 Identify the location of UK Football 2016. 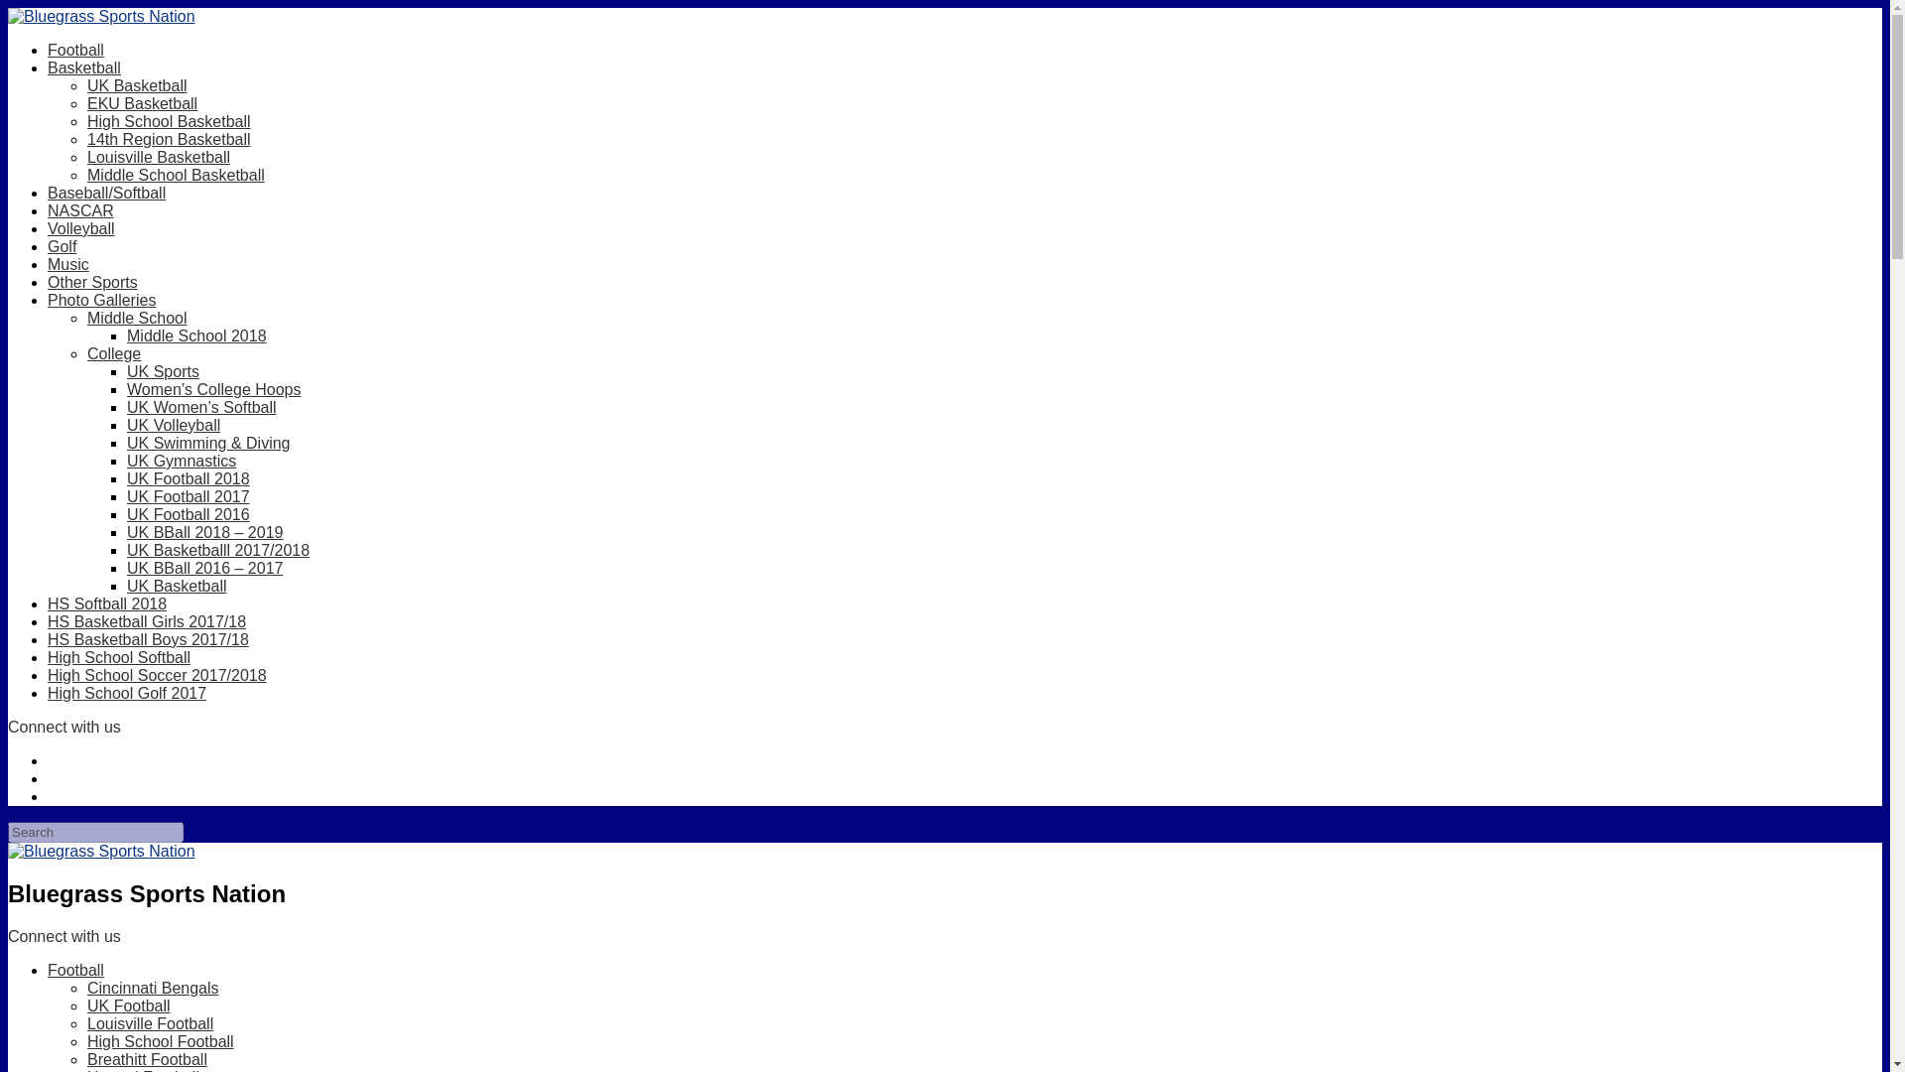
(189, 514).